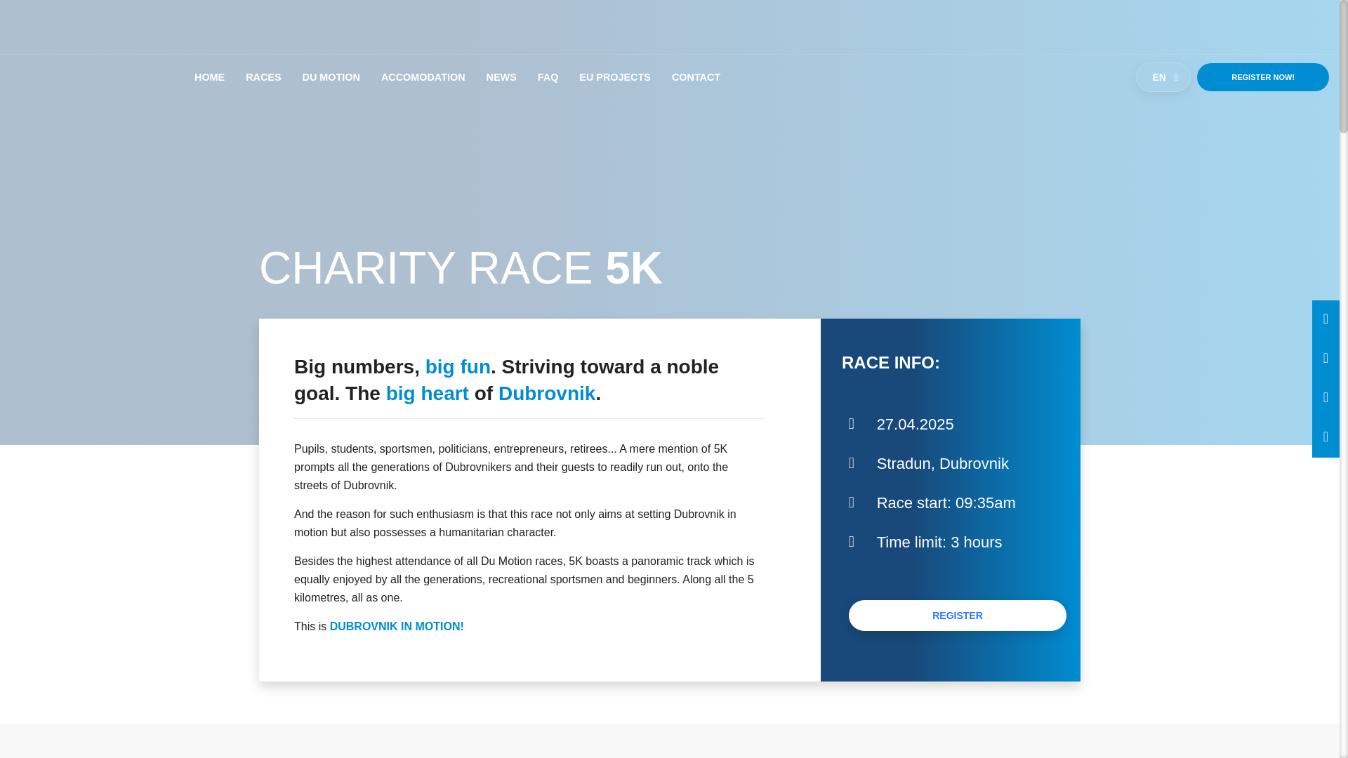  What do you see at coordinates (615, 77) in the screenshot?
I see `RACES` at bounding box center [615, 77].